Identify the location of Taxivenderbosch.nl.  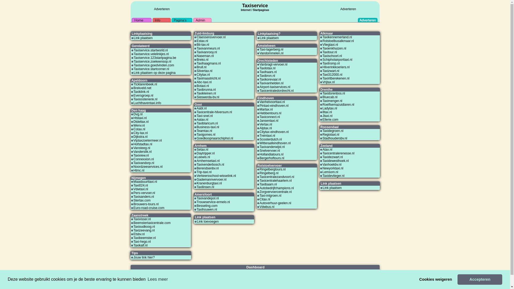
(210, 165).